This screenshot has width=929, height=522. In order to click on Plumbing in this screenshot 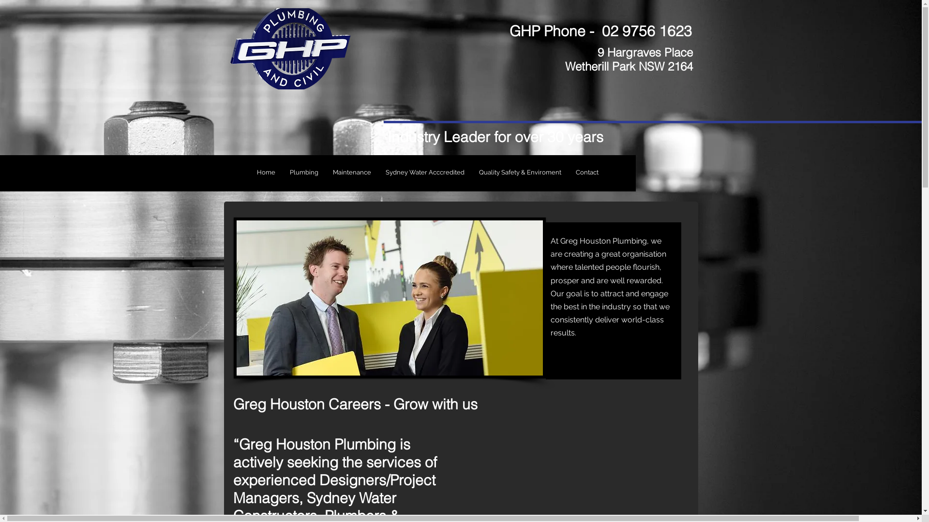, I will do `click(304, 173)`.